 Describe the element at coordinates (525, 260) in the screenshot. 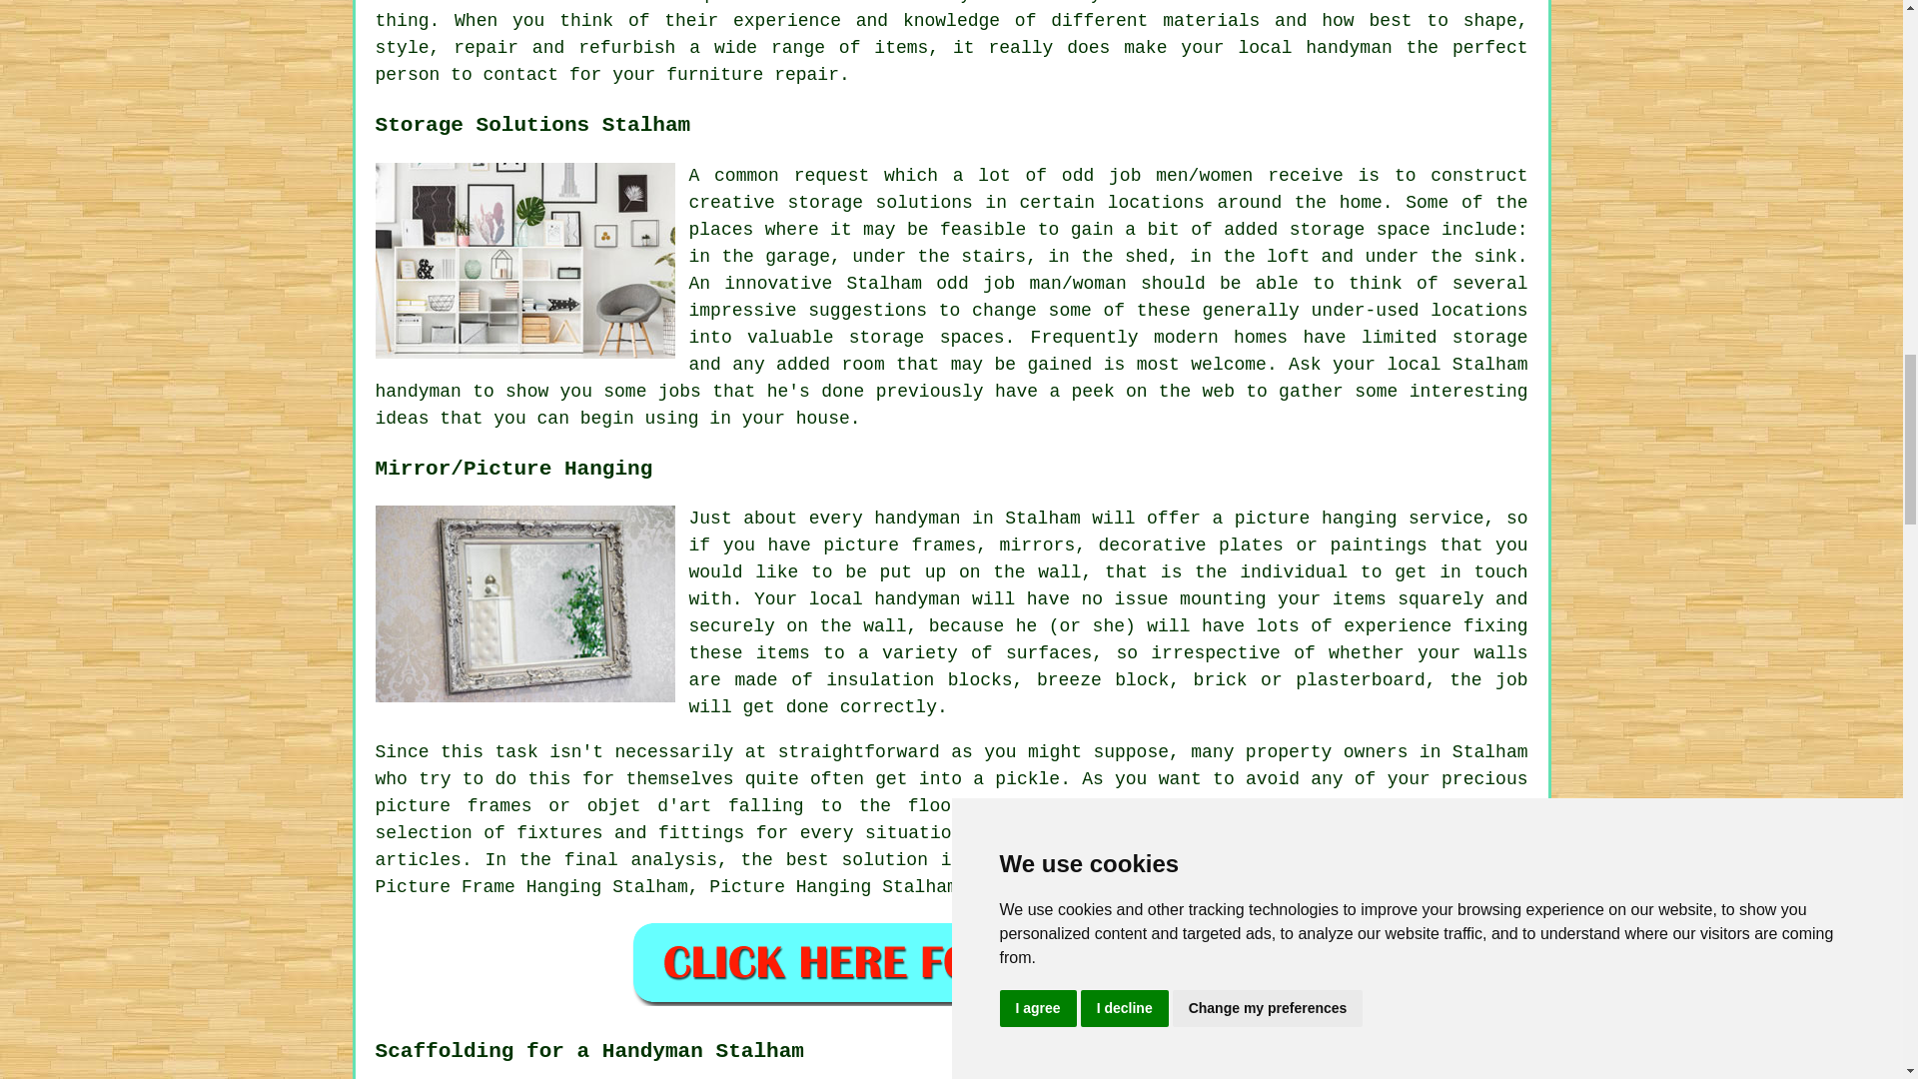

I see `Handyman Storage Solutions Stalham Norfolk` at that location.